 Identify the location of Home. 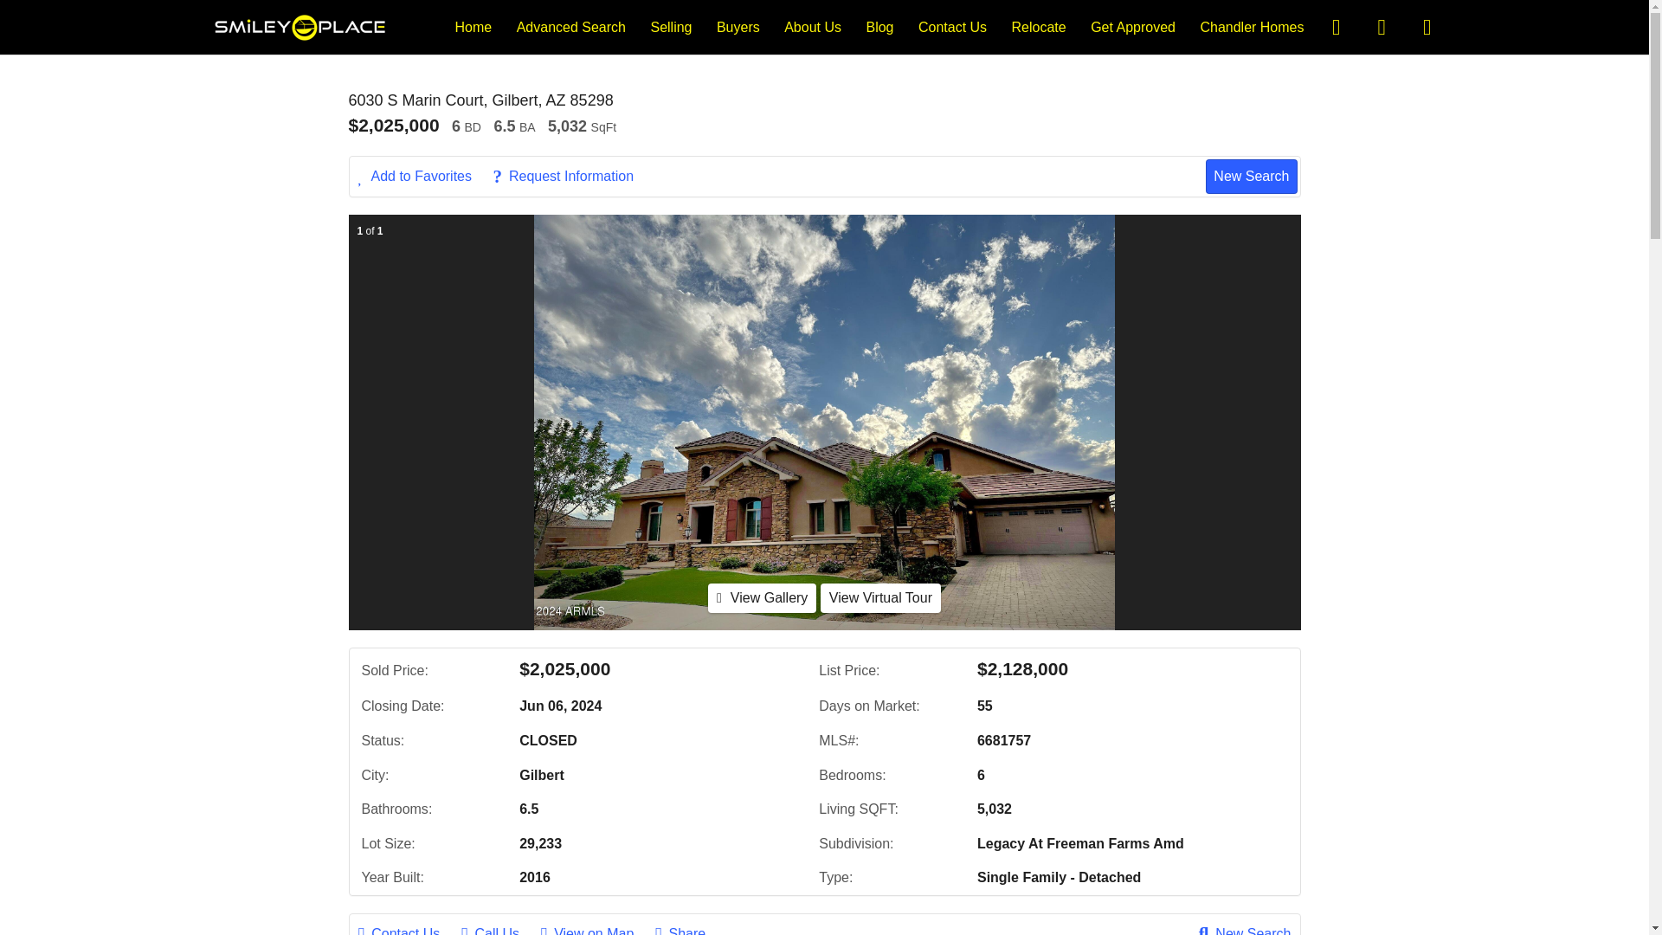
(473, 26).